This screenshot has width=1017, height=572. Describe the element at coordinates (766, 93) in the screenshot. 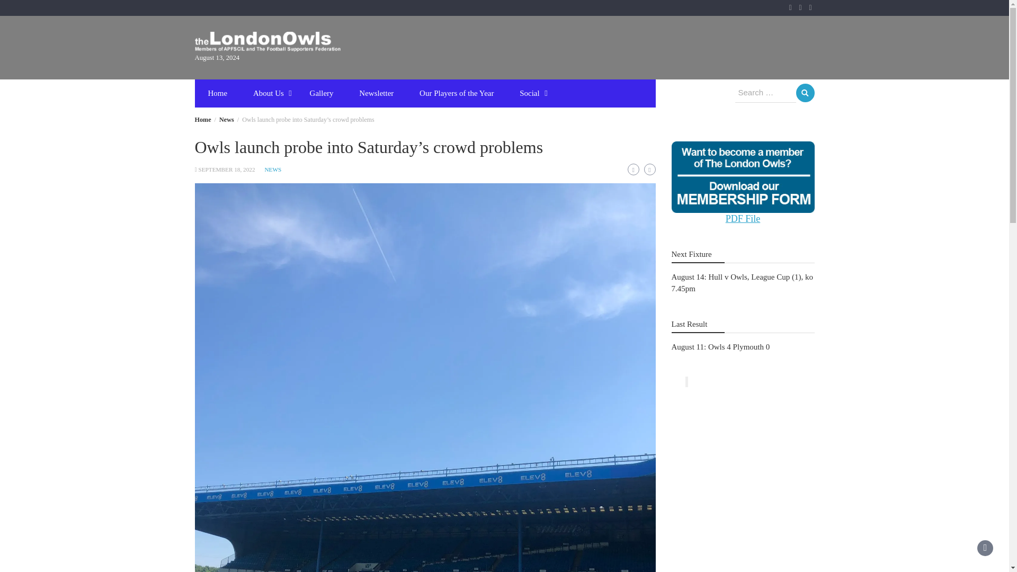

I see `Search for:` at that location.